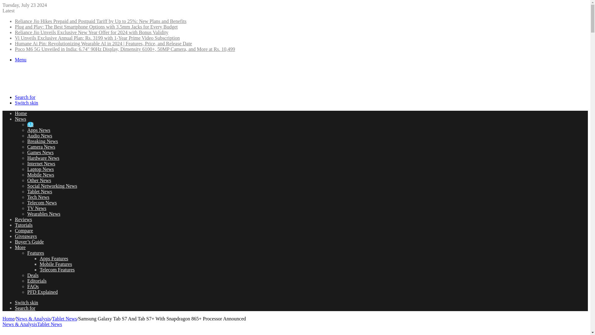 The image size is (595, 335). Describe the element at coordinates (37, 208) in the screenshot. I see `TV News` at that location.